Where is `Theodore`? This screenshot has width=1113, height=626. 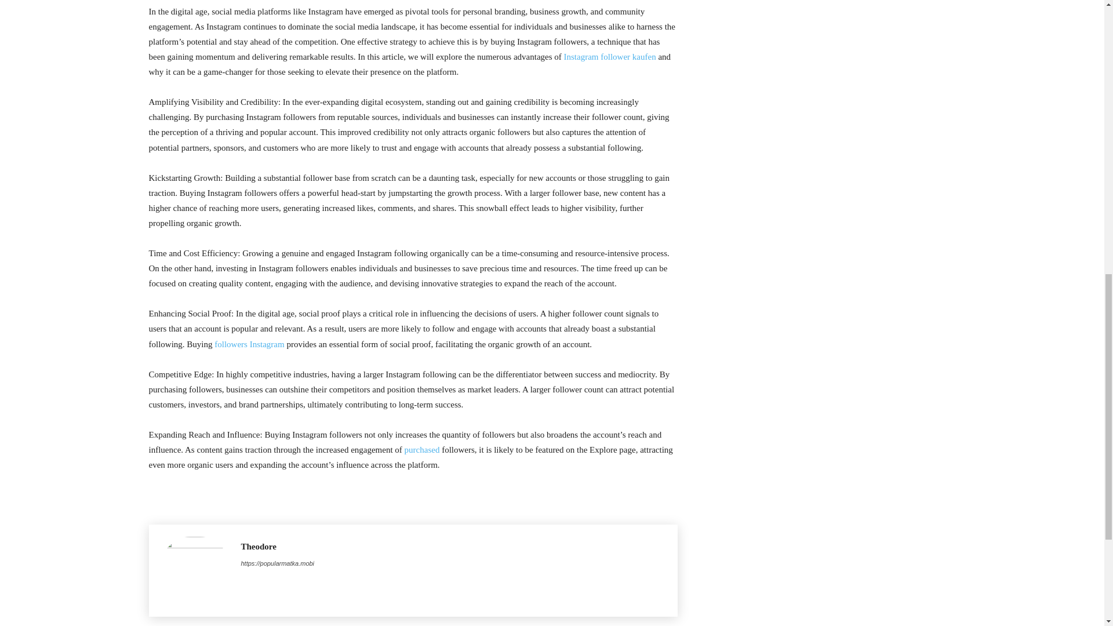 Theodore is located at coordinates (278, 547).